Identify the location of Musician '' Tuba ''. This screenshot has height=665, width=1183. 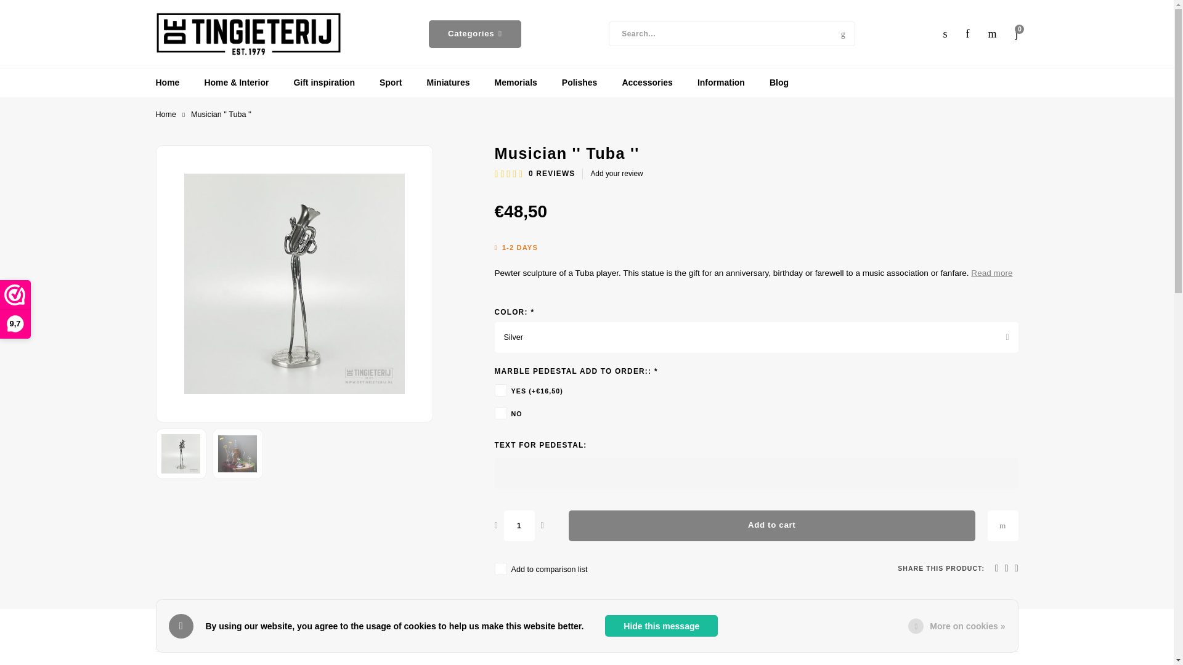
(293, 283).